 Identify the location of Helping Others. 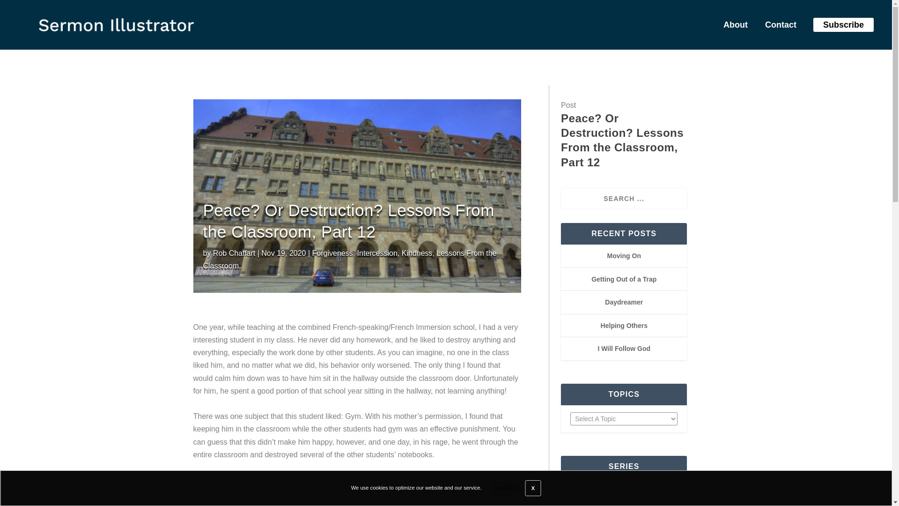
(624, 325).